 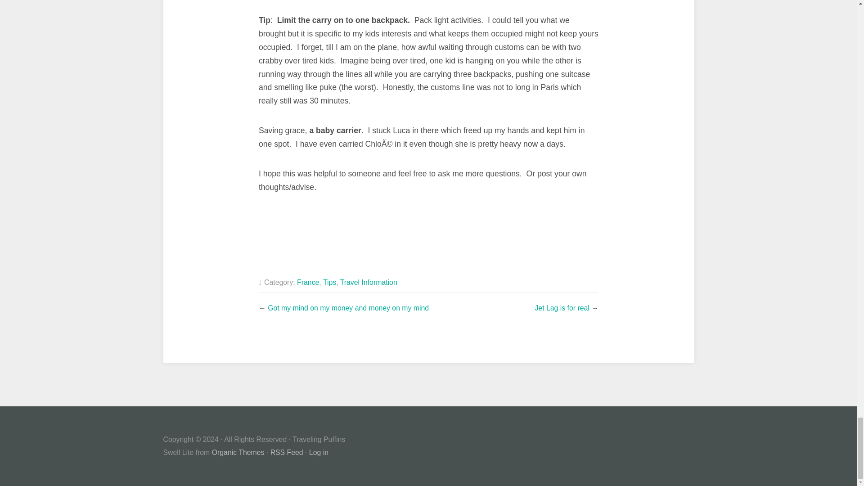 I want to click on France, so click(x=308, y=282).